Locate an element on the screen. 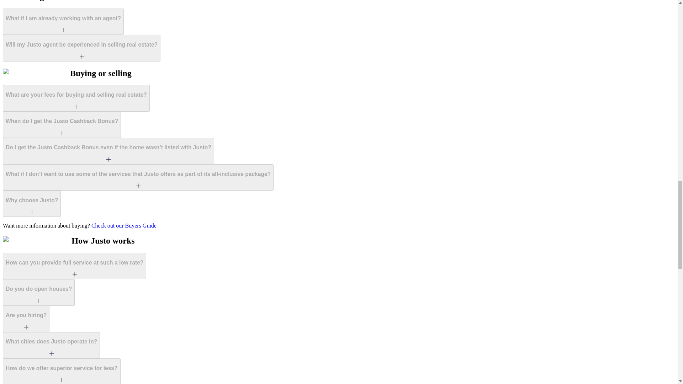  How can you provide full service at such a low rate? is located at coordinates (74, 266).